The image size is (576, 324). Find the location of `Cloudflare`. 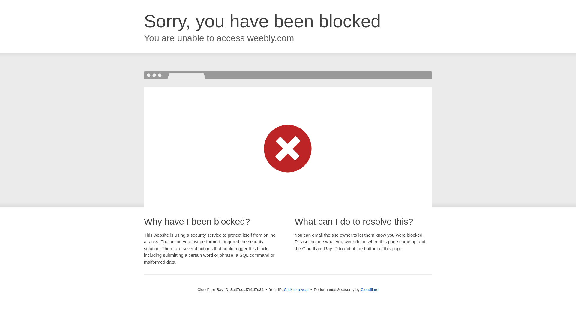

Cloudflare is located at coordinates (369, 289).